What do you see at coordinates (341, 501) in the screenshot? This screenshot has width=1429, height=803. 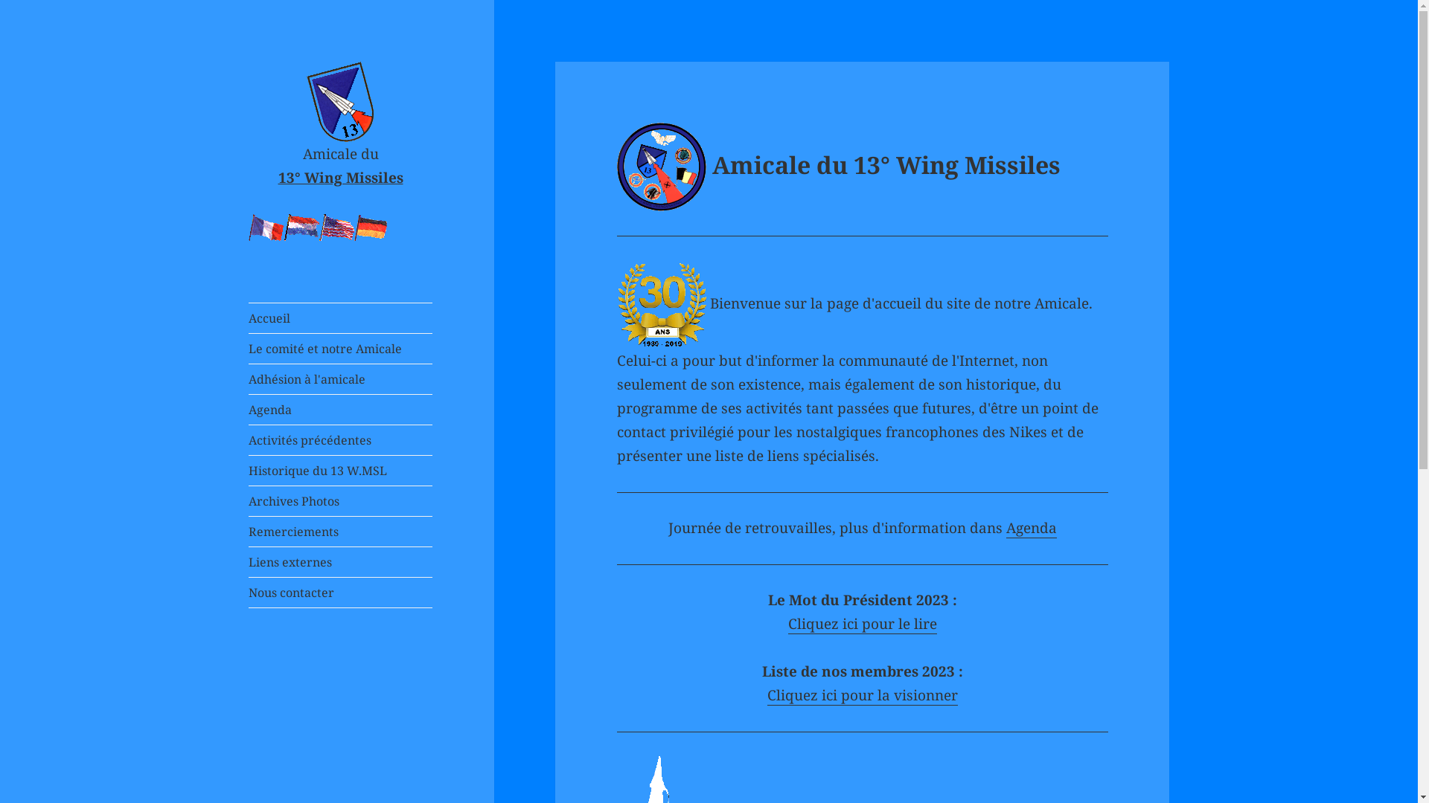 I see `Archives Photos` at bounding box center [341, 501].